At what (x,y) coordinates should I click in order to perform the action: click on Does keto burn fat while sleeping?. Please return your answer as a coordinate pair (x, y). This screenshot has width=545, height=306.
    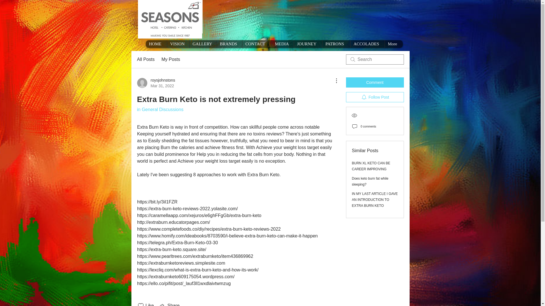
    Looking at the image, I should click on (370, 181).